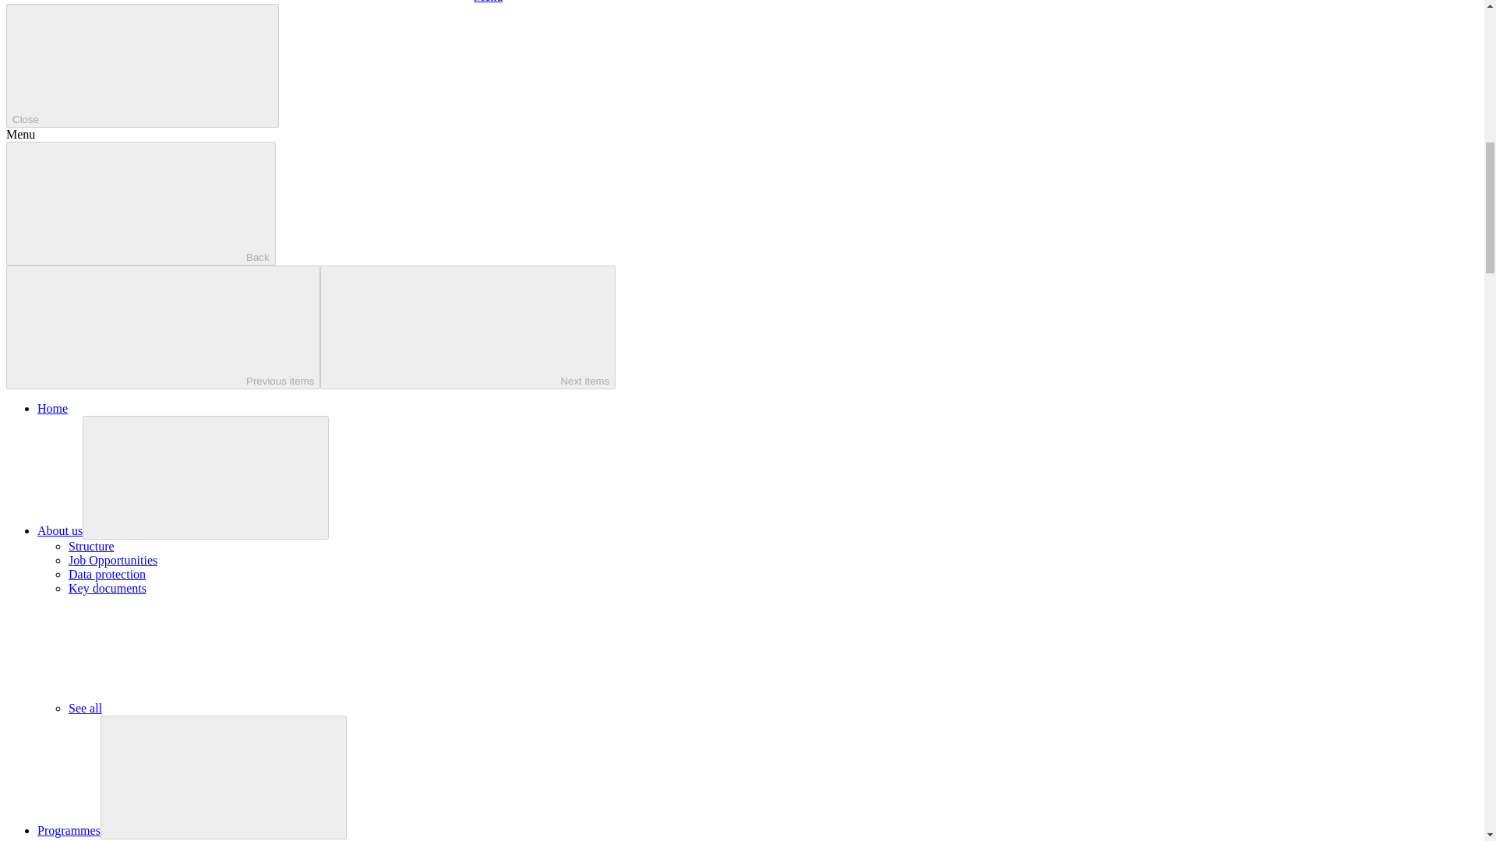 The image size is (1496, 841). Describe the element at coordinates (112, 559) in the screenshot. I see `Job Opportunities` at that location.